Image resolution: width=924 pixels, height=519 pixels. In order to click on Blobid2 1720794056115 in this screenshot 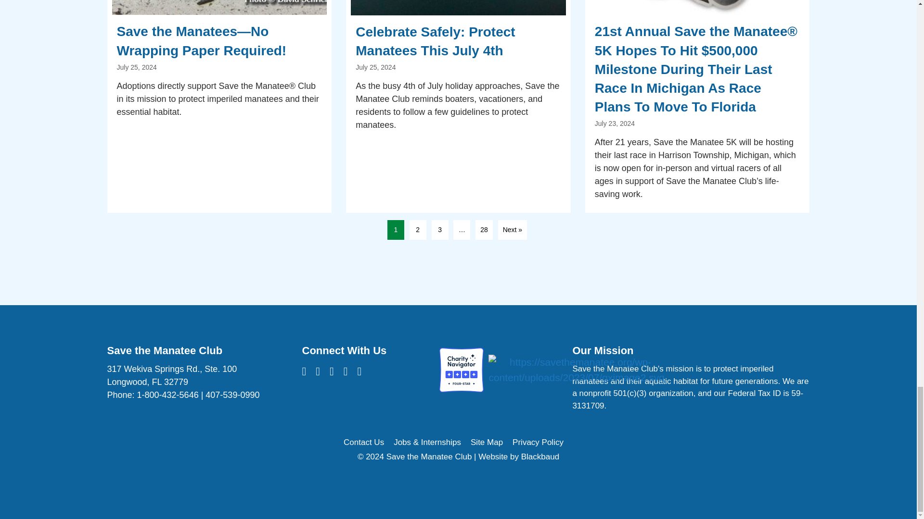, I will do `click(219, 8)`.